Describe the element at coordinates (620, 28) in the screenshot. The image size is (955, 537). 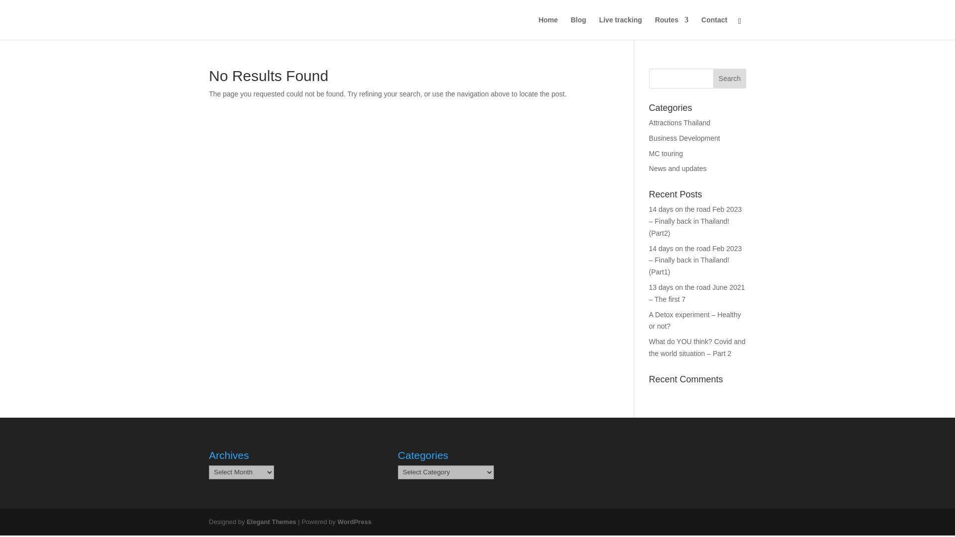
I see `Live tracking` at that location.